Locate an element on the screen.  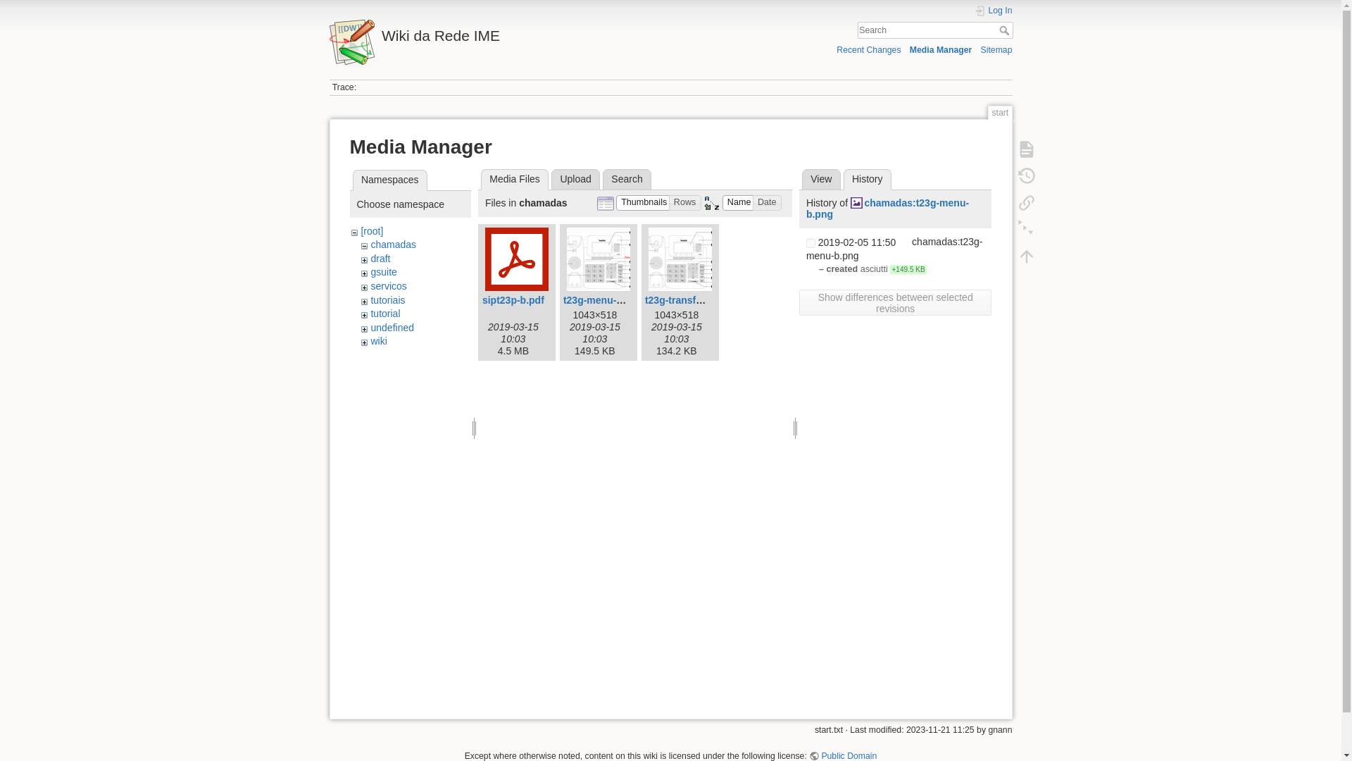
servicos is located at coordinates (389, 286).